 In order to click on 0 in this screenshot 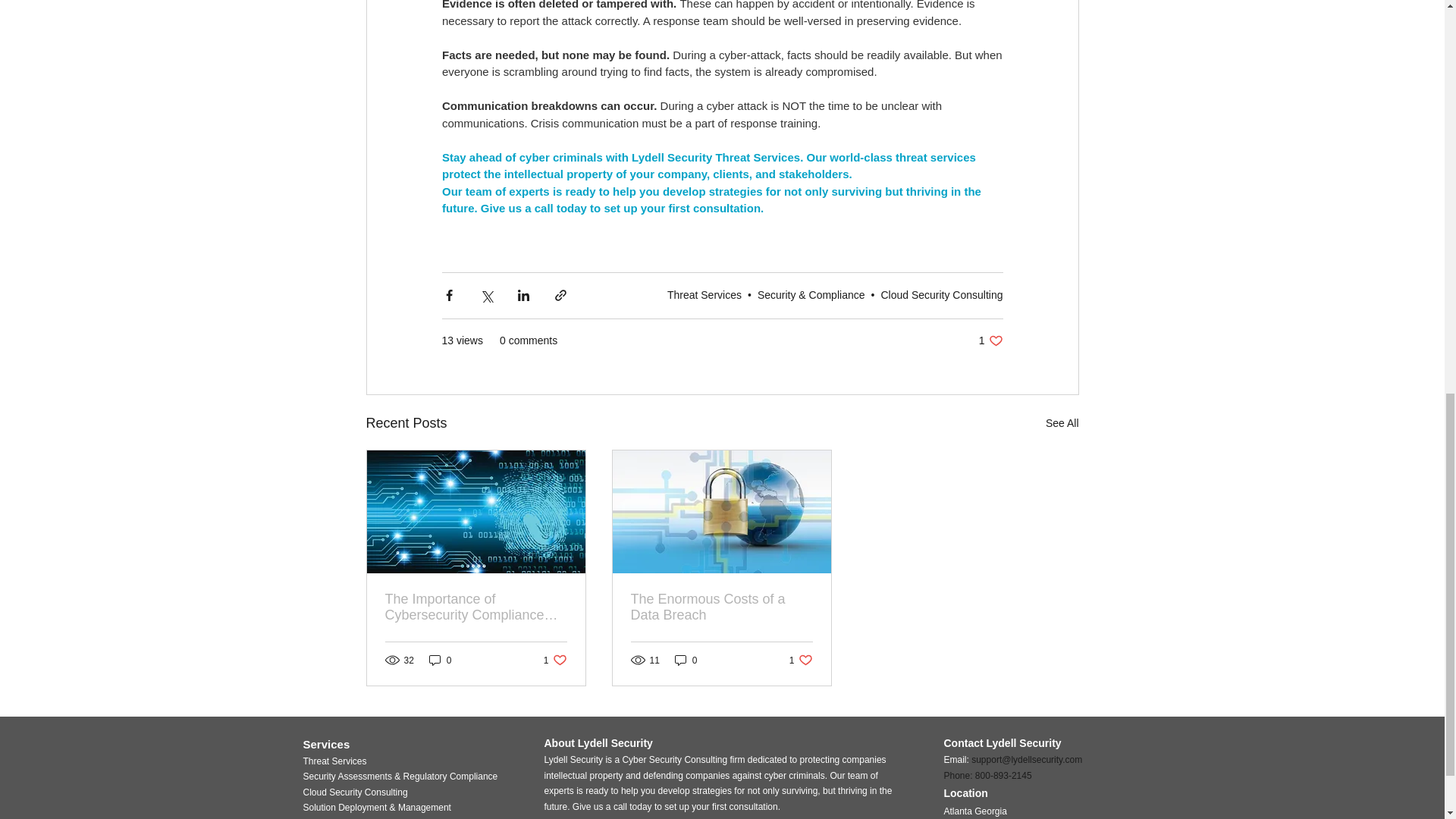, I will do `click(942, 295)`.